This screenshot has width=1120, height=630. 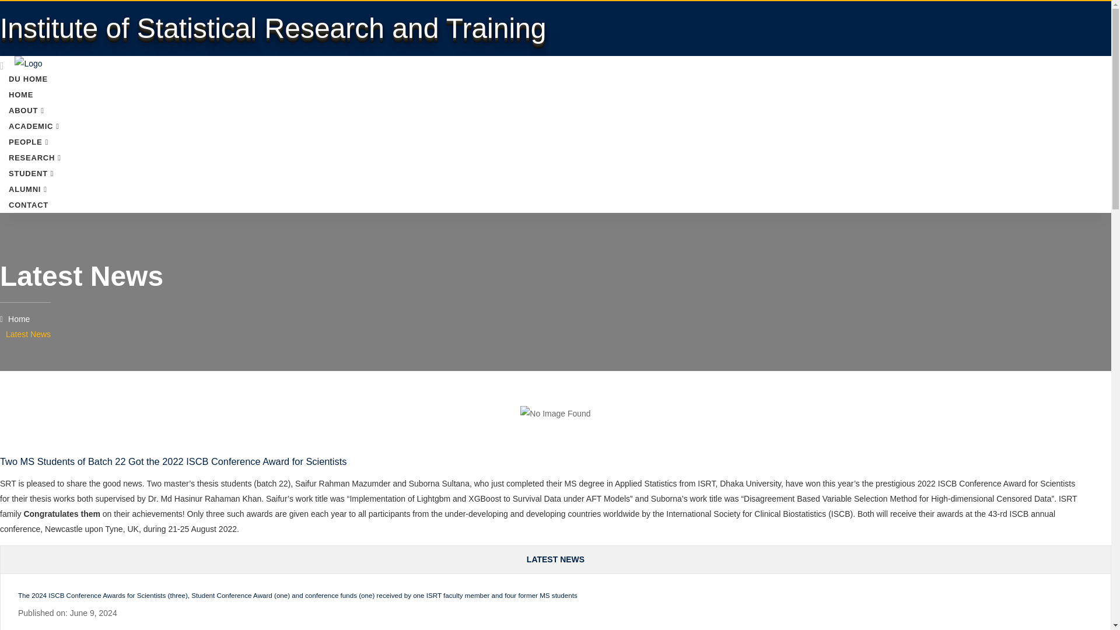 What do you see at coordinates (28, 79) in the screenshot?
I see `DU HOME` at bounding box center [28, 79].